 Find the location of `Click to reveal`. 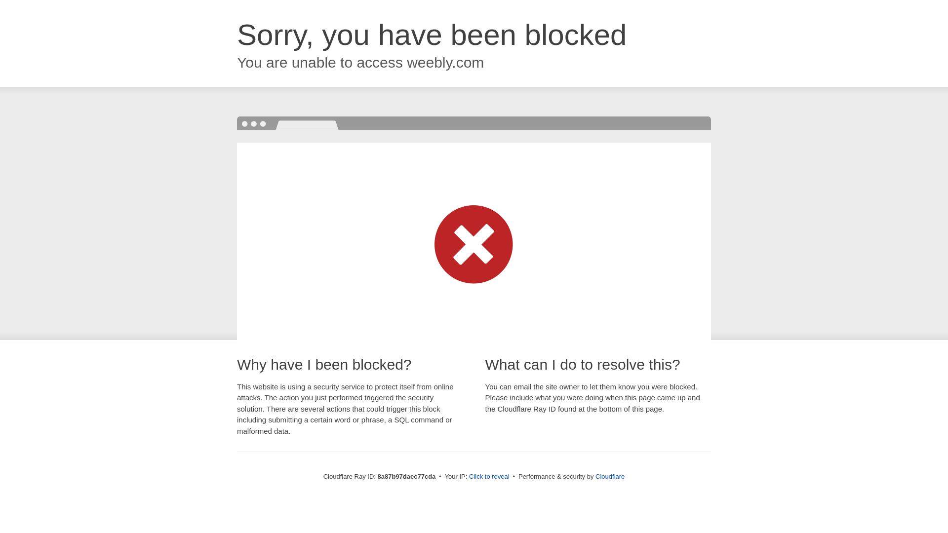

Click to reveal is located at coordinates (489, 477).